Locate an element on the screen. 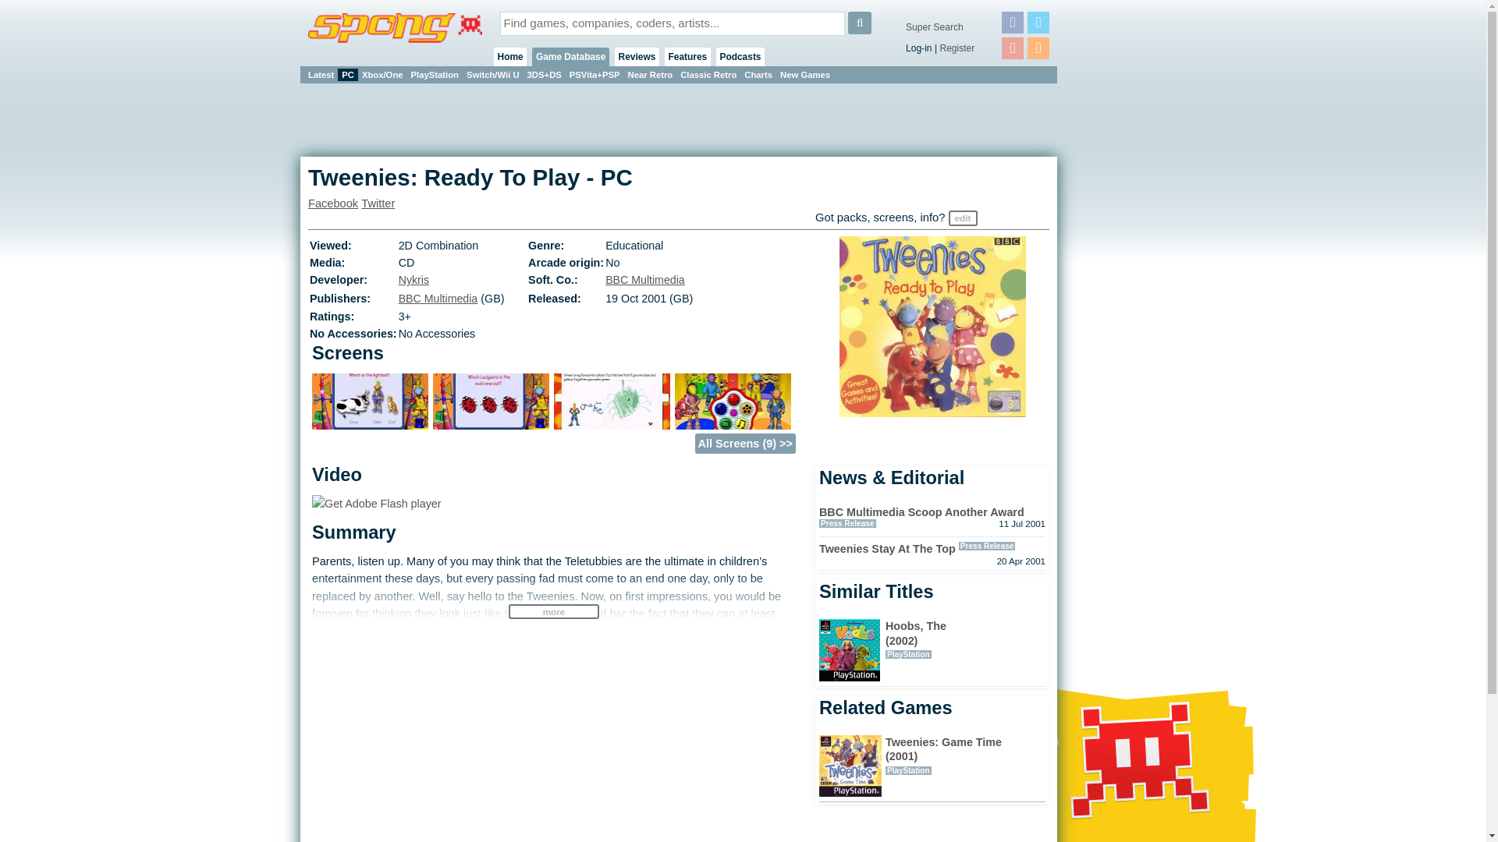  Super Search is located at coordinates (935, 27).